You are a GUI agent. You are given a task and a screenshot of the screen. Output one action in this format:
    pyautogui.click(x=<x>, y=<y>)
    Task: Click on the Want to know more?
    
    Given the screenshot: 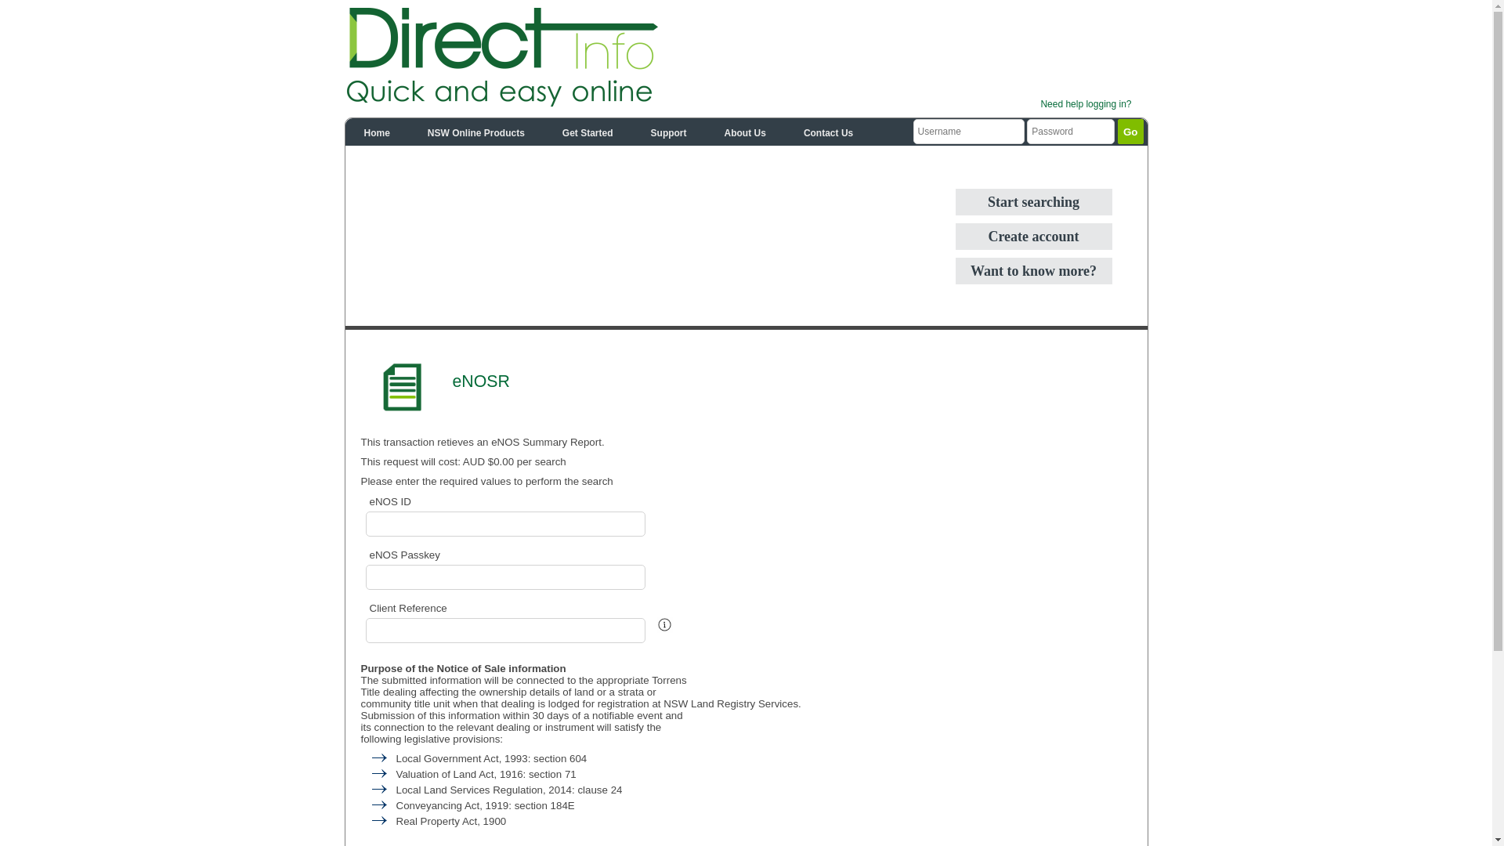 What is the action you would take?
    pyautogui.click(x=1034, y=271)
    